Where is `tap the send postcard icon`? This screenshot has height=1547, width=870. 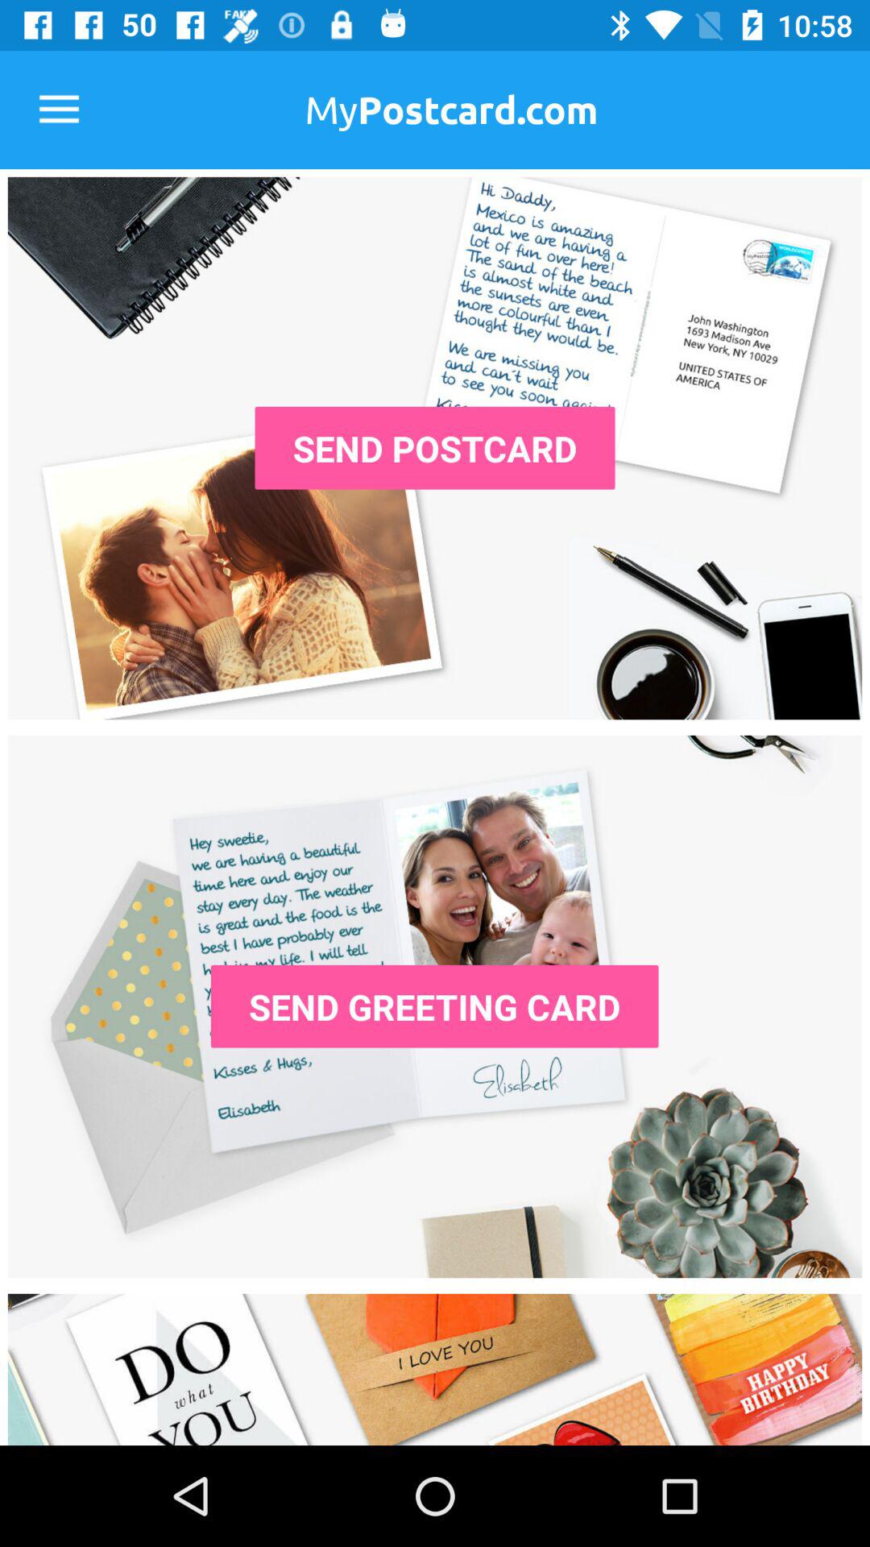 tap the send postcard icon is located at coordinates (435, 448).